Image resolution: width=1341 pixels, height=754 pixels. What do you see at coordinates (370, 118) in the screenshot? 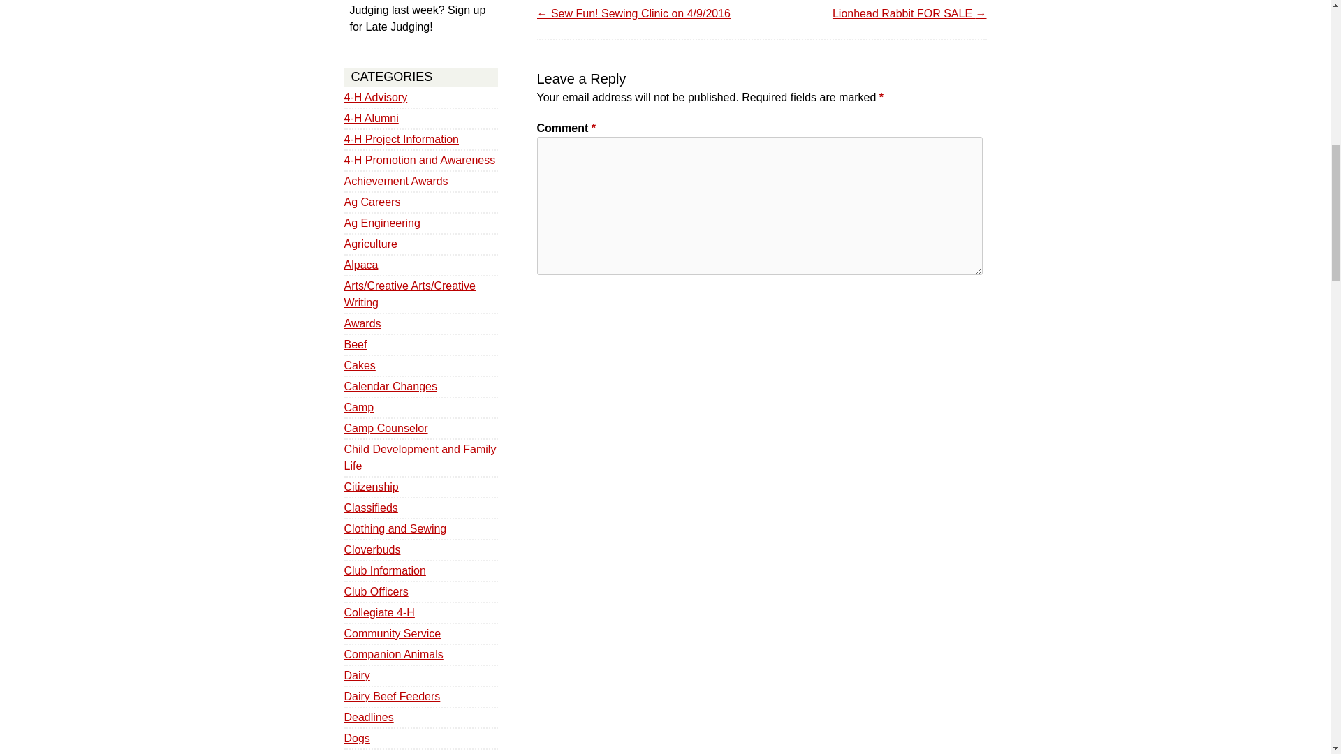
I see `4-H Alumni` at bounding box center [370, 118].